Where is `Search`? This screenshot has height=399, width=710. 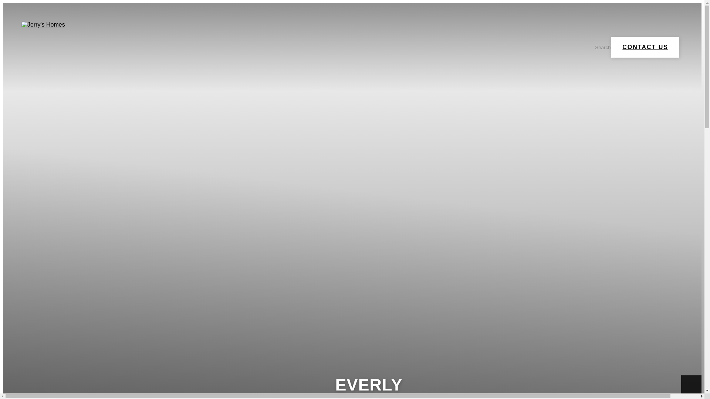 Search is located at coordinates (598, 47).